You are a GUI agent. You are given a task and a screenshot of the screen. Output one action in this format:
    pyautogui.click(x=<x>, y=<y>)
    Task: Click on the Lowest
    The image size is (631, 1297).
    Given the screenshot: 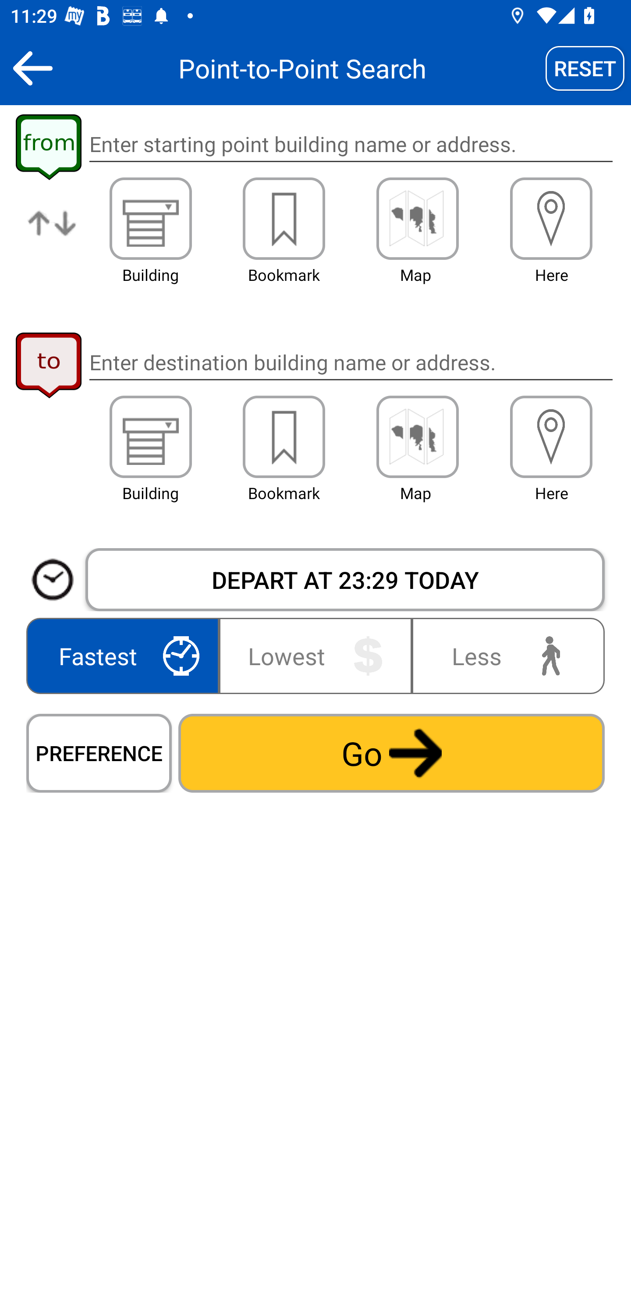 What is the action you would take?
    pyautogui.click(x=315, y=656)
    